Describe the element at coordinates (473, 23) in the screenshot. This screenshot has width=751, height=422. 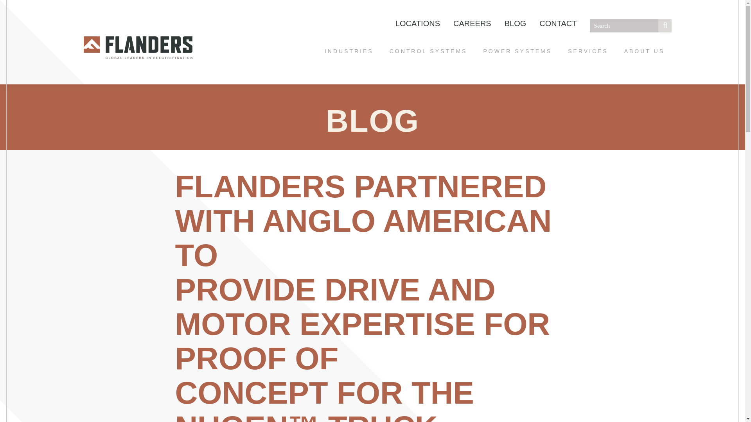
I see `CAREERS` at that location.